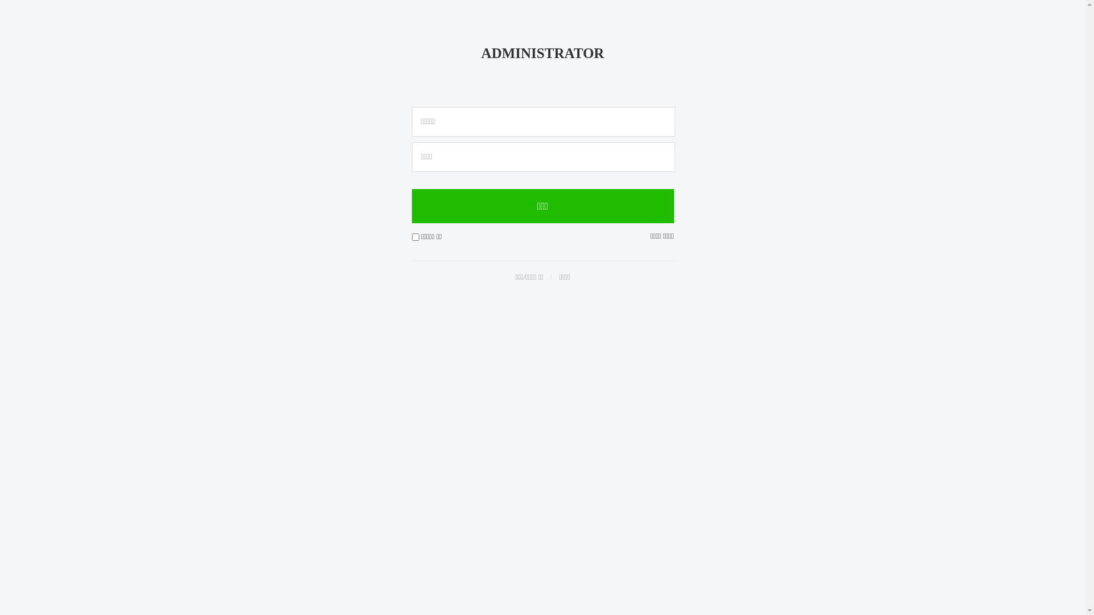  I want to click on ADMINISTRATOR, so click(543, 54).